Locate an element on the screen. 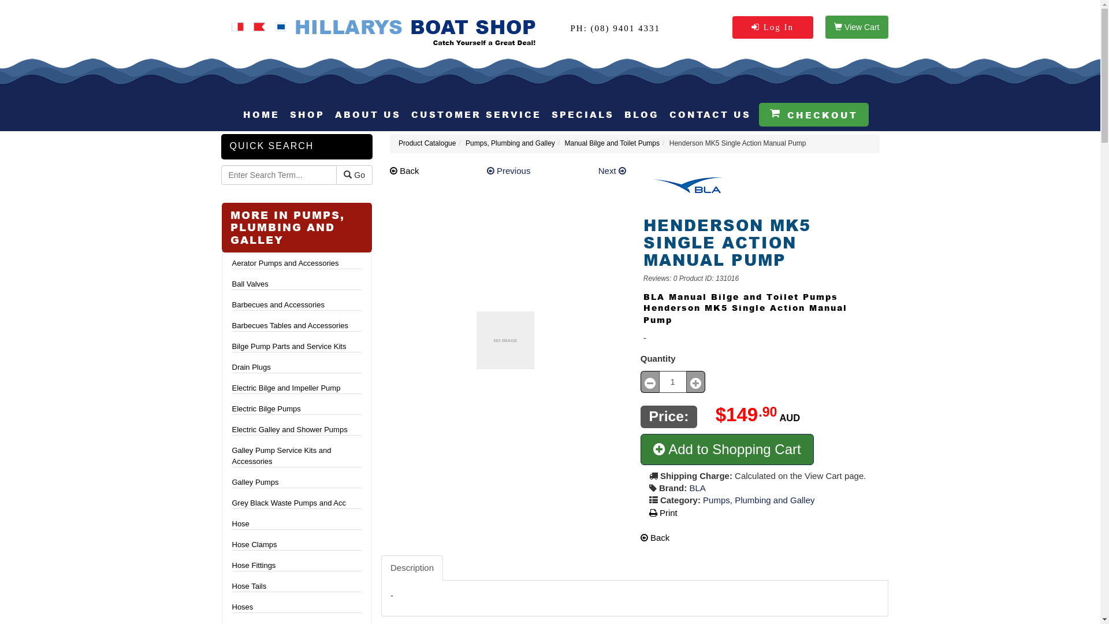 This screenshot has width=1109, height=624. Pumps, Plumbing and Galley is located at coordinates (759, 500).